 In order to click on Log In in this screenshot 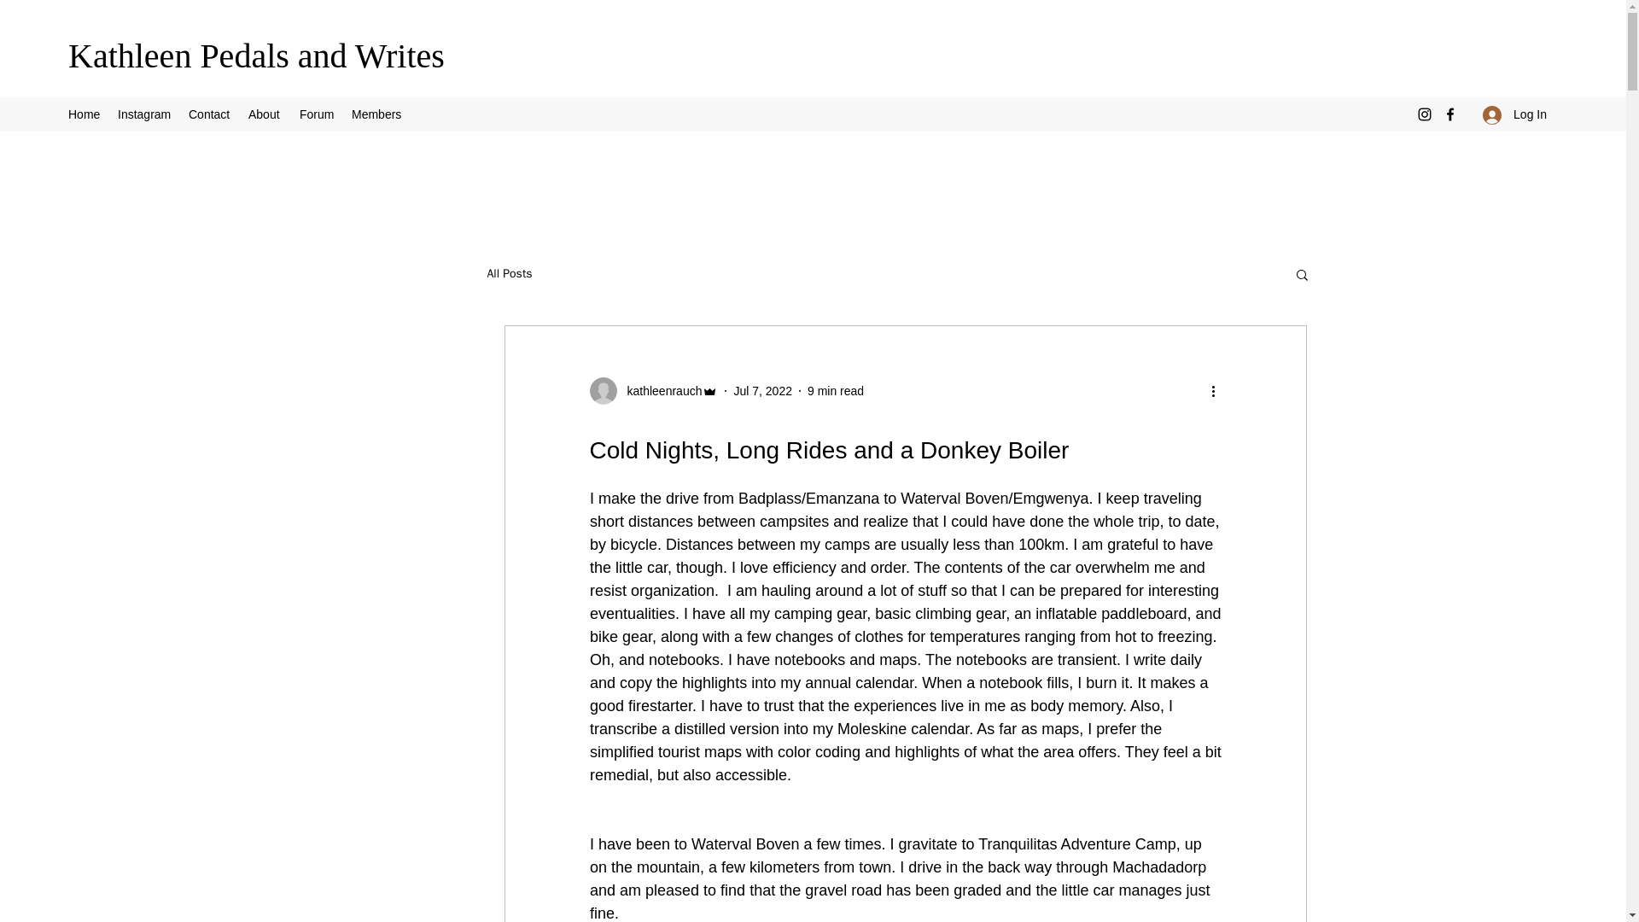, I will do `click(1514, 114)`.